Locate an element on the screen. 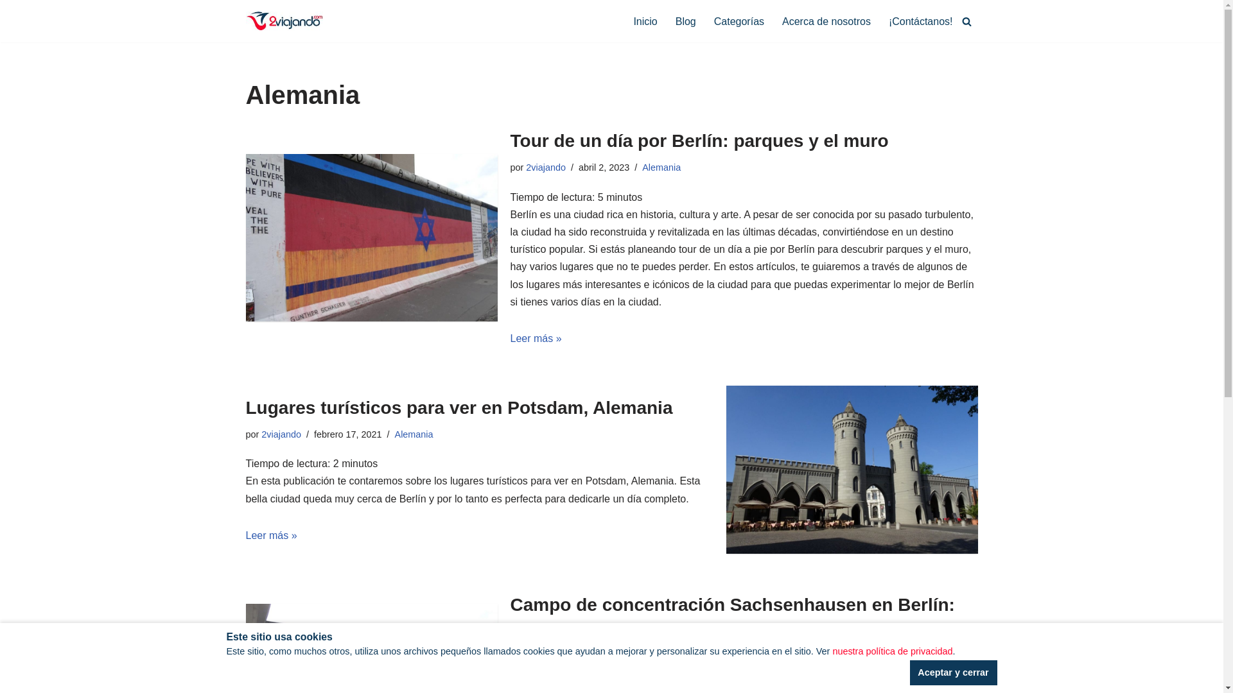  2viajando is located at coordinates (281, 434).